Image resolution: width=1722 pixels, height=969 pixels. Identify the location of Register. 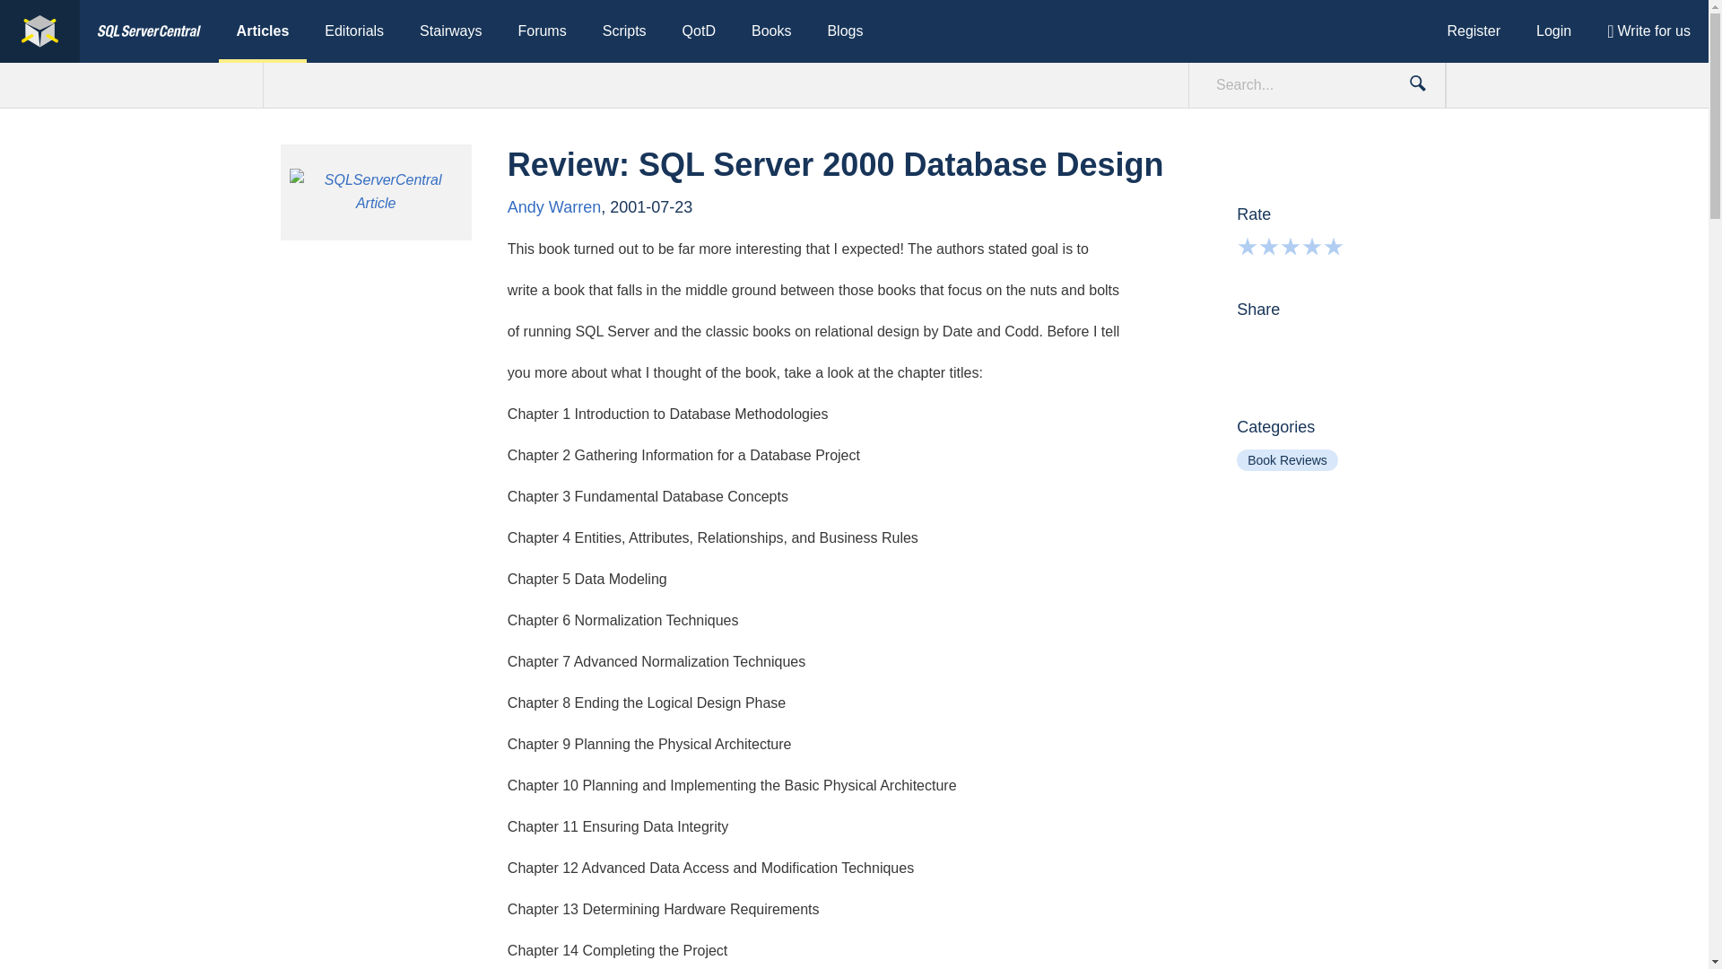
(1474, 31).